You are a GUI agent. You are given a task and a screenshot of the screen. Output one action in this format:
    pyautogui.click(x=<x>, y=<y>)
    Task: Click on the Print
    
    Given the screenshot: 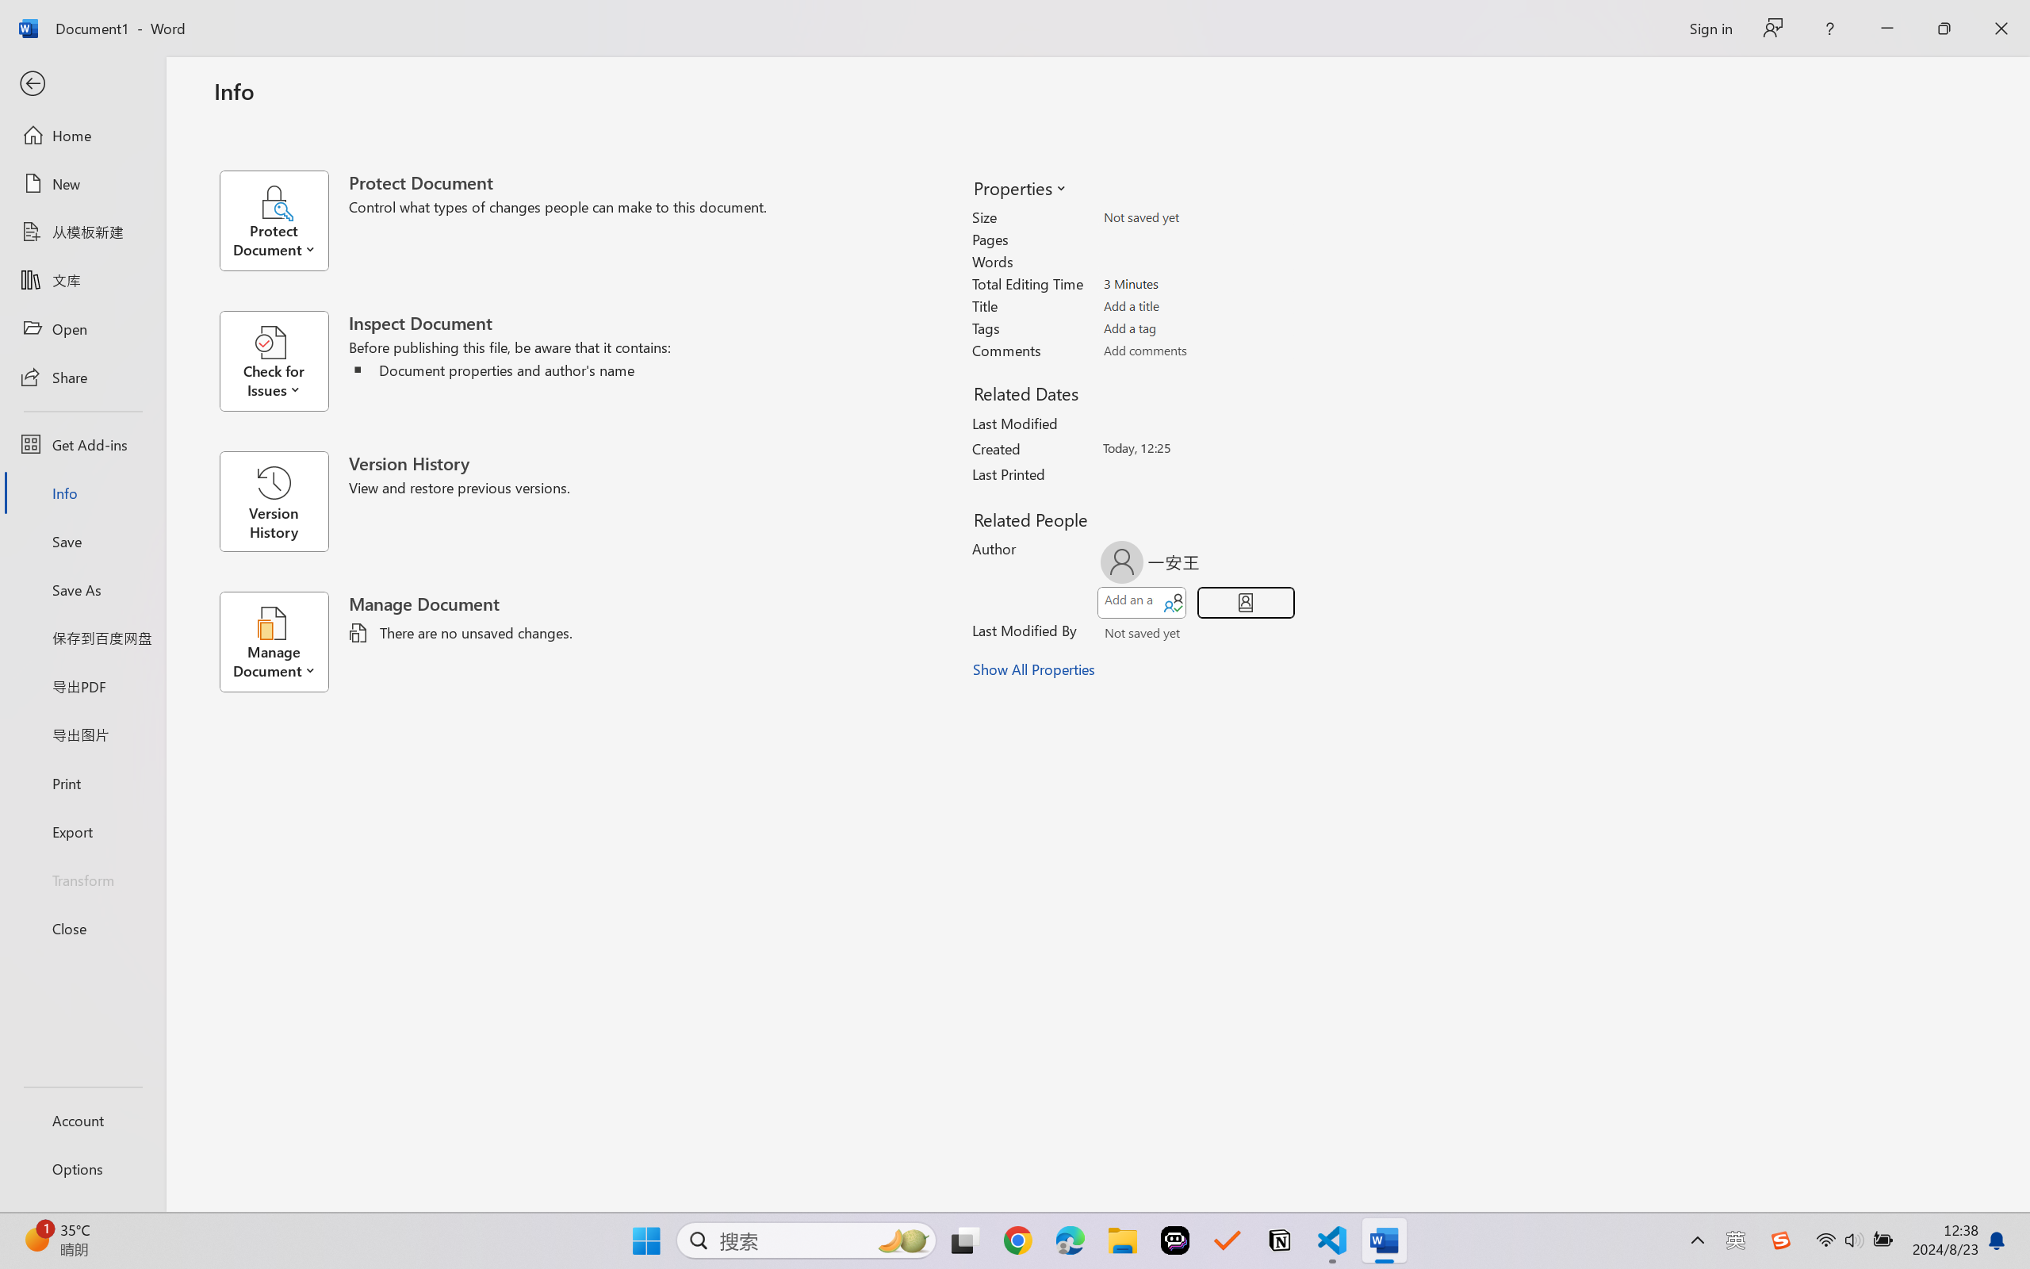 What is the action you would take?
    pyautogui.click(x=82, y=782)
    